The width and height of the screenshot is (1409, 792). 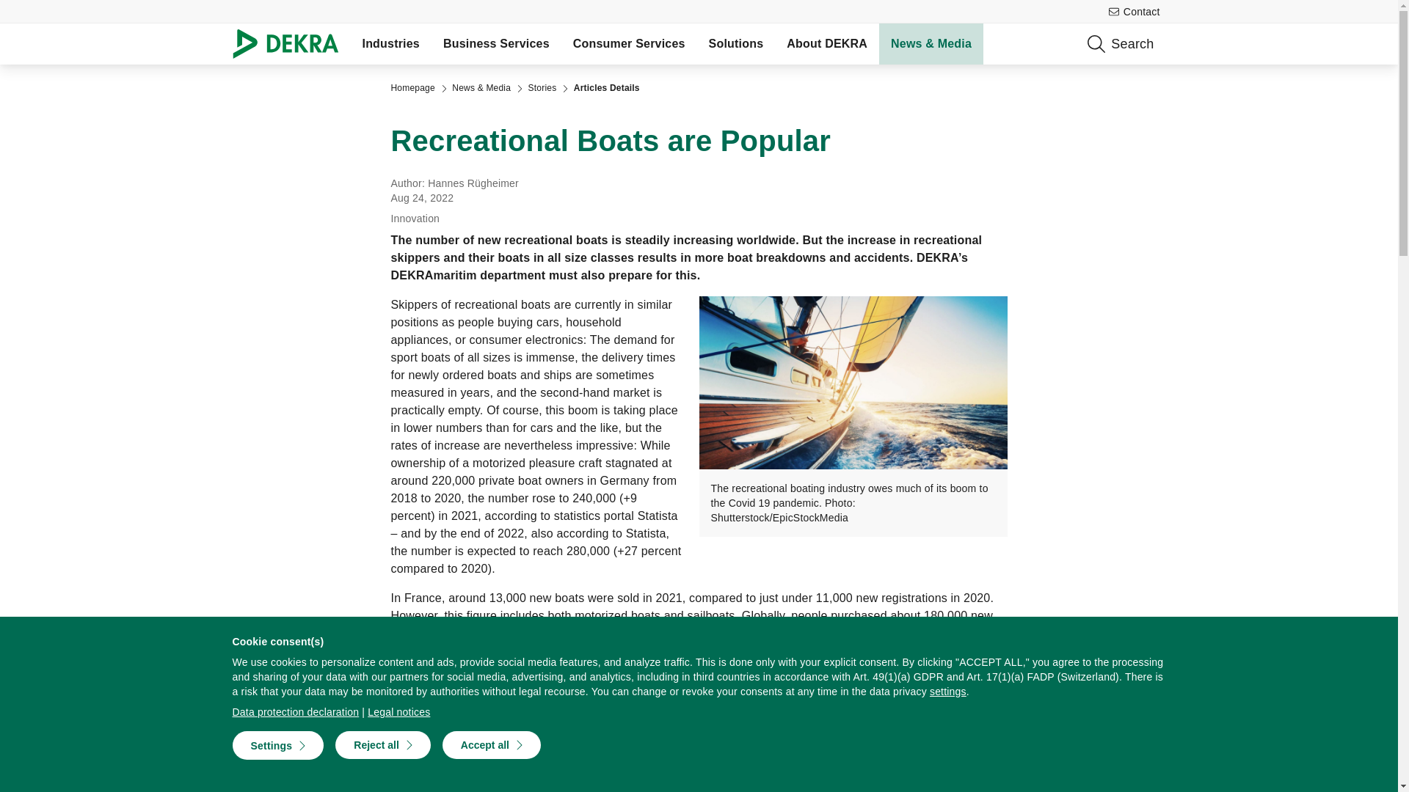 What do you see at coordinates (1203, 44) in the screenshot?
I see `Search` at bounding box center [1203, 44].